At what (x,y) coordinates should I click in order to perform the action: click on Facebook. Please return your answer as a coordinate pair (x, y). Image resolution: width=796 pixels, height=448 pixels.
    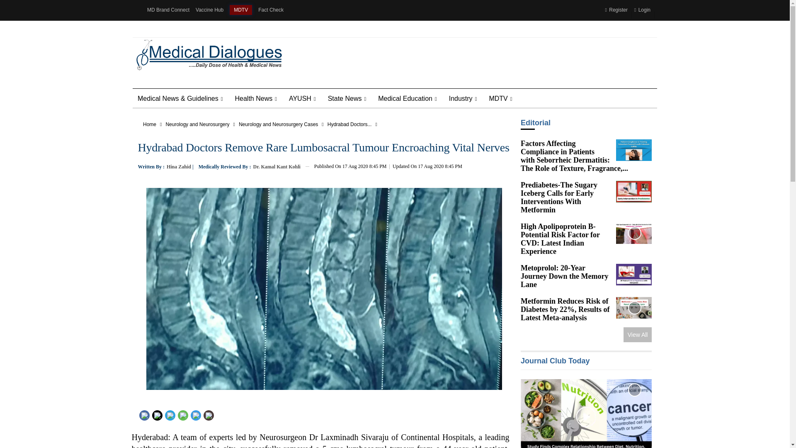
    Looking at the image, I should click on (144, 414).